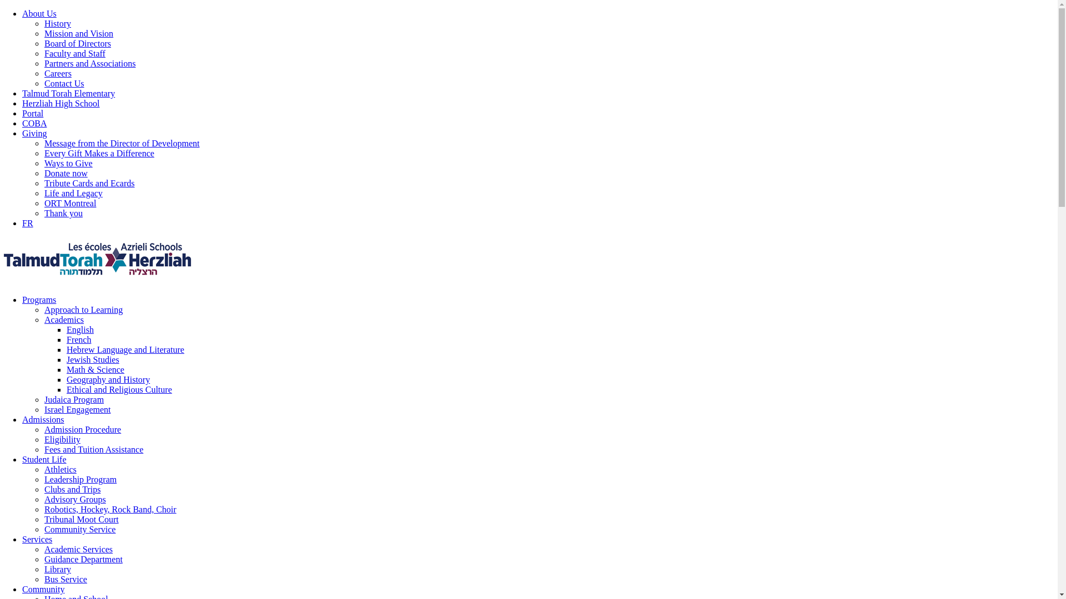 The image size is (1066, 599). What do you see at coordinates (78, 409) in the screenshot?
I see `Israel Engagement` at bounding box center [78, 409].